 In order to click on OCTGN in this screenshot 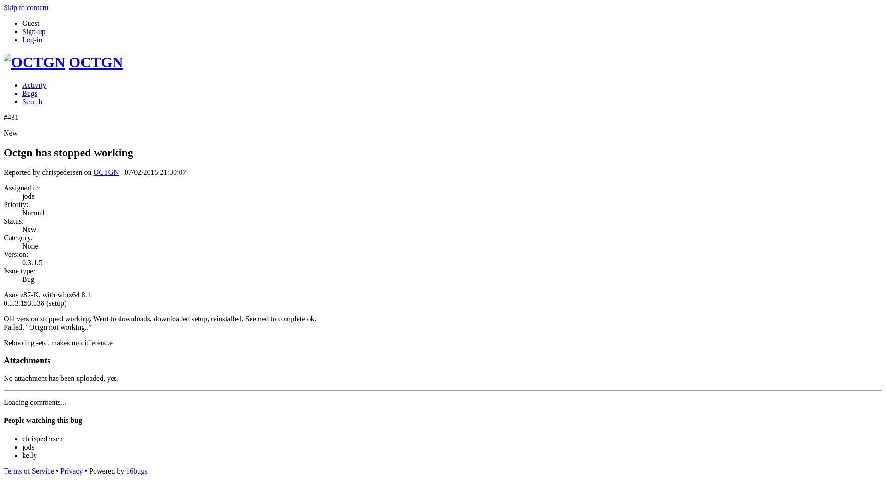, I will do `click(96, 62)`.